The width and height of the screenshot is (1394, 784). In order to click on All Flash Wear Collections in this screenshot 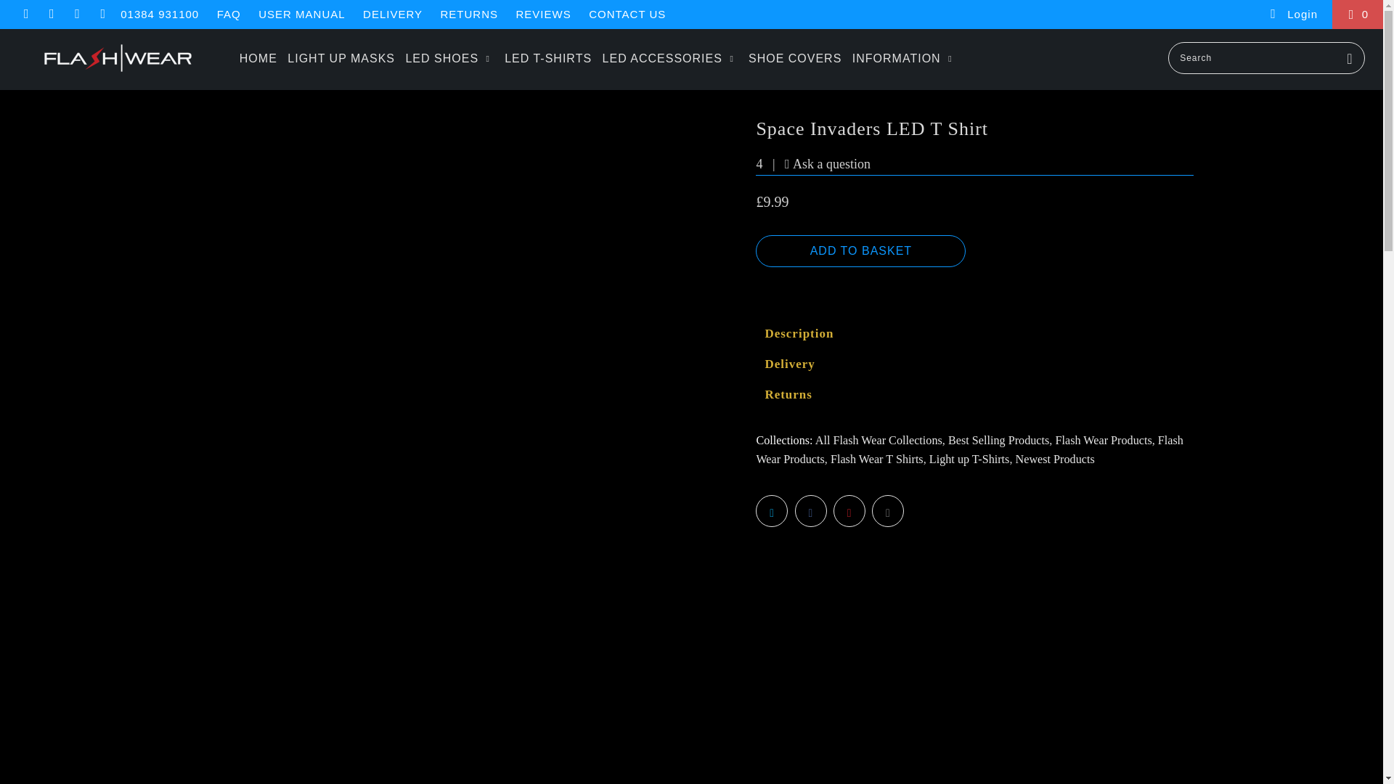, I will do `click(879, 440)`.